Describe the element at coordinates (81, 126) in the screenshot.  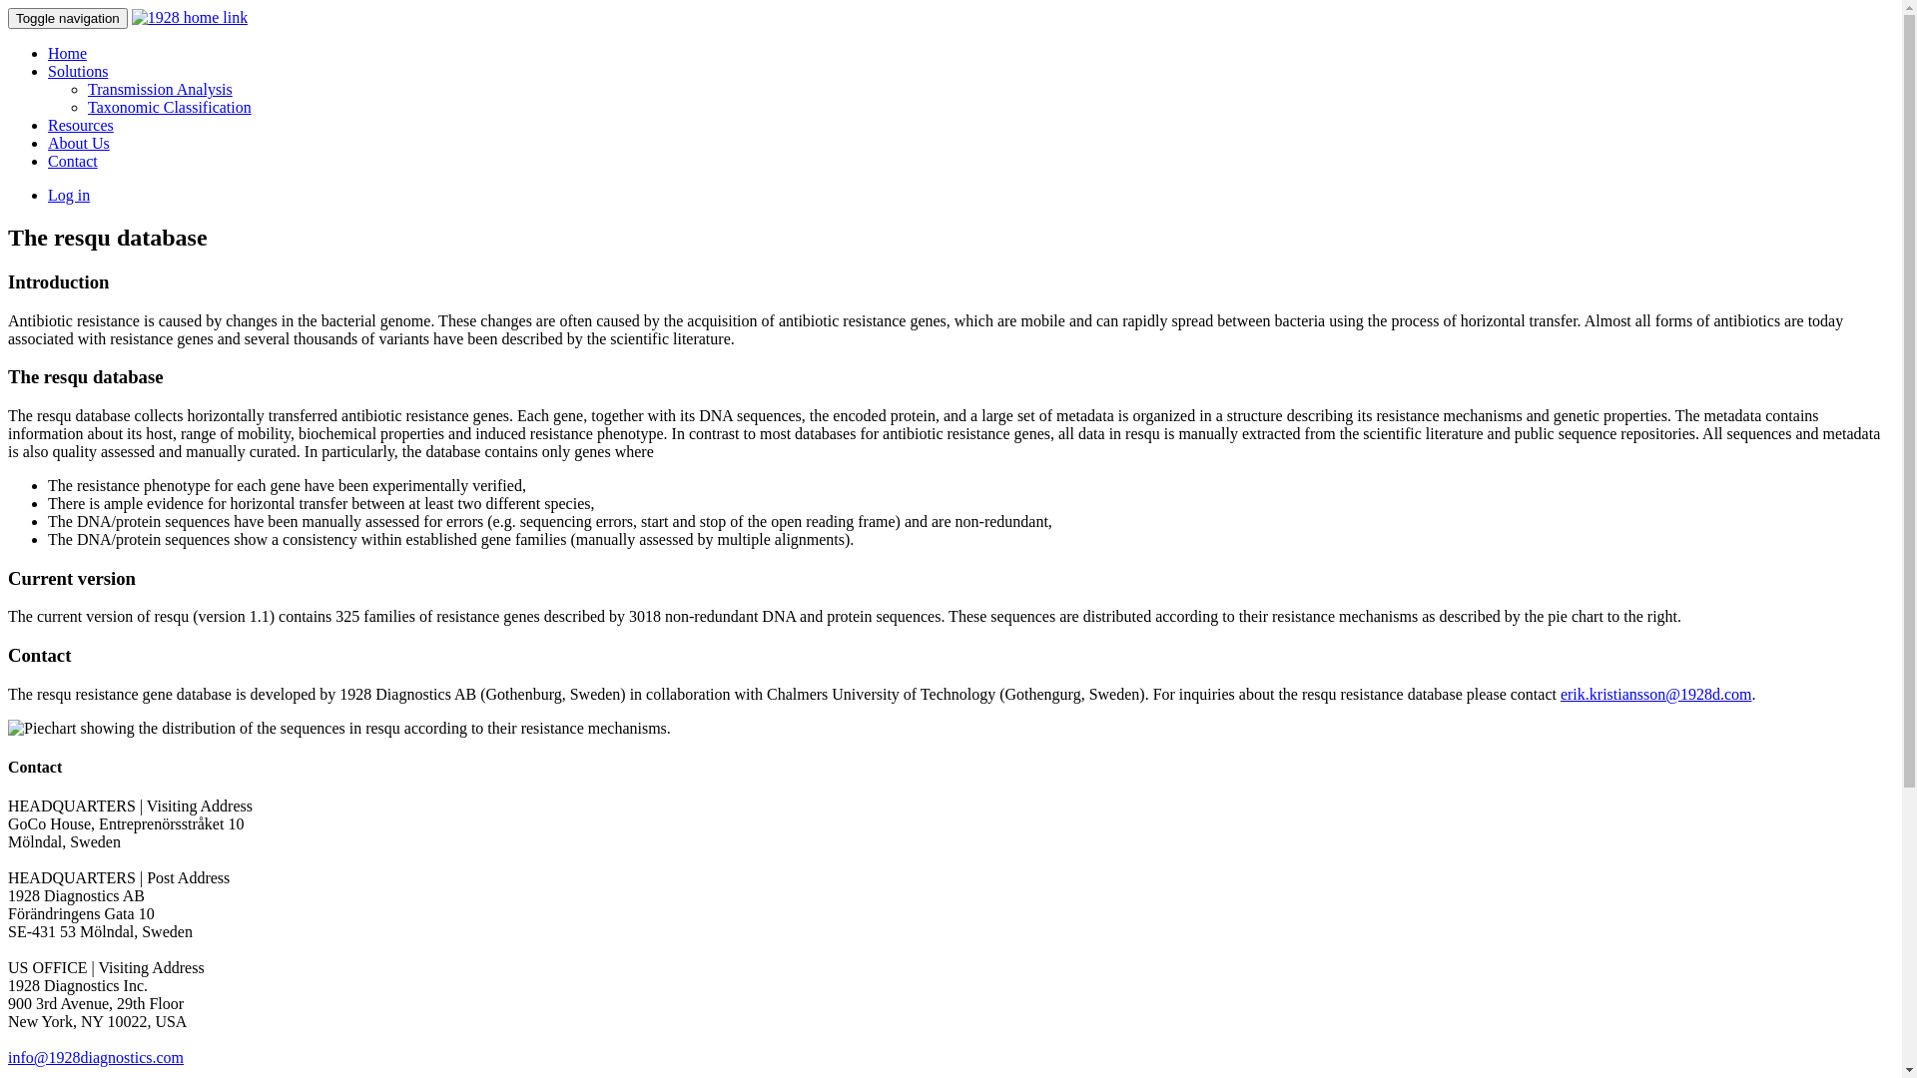
I see `Resources` at that location.